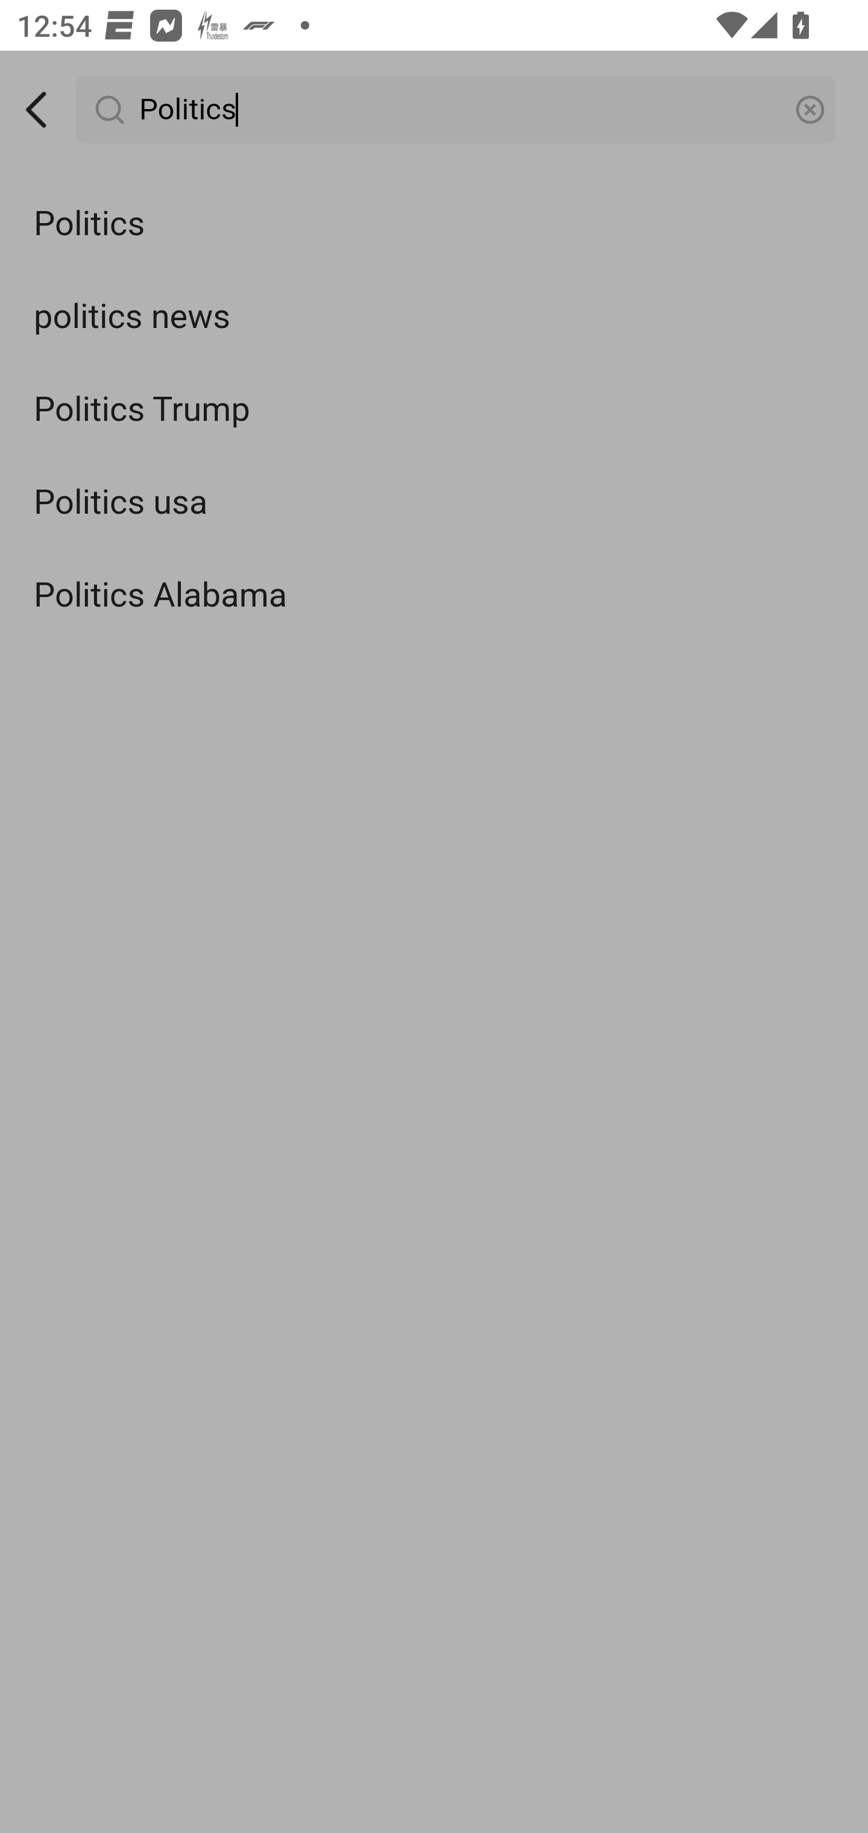 Image resolution: width=868 pixels, height=1833 pixels. I want to click on Politics, so click(457, 110).